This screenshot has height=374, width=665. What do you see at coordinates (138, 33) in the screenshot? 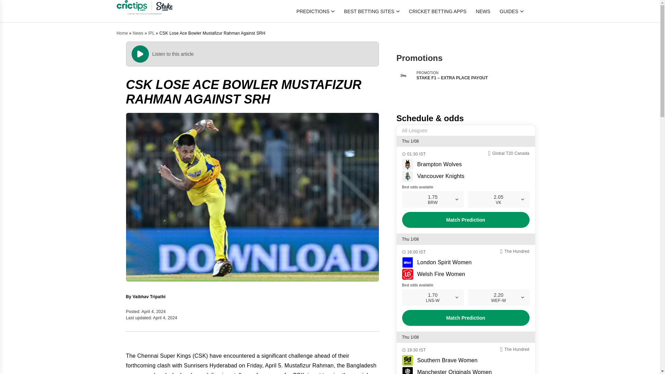
I see `News` at bounding box center [138, 33].